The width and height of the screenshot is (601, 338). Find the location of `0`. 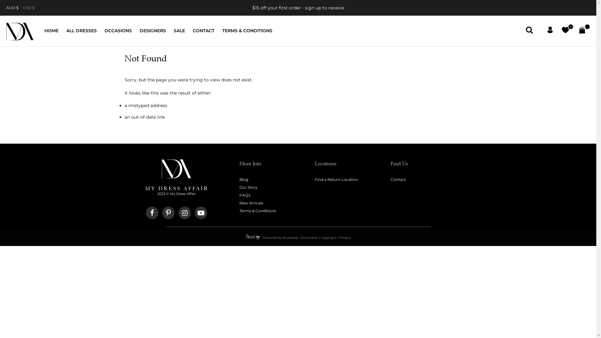

0 is located at coordinates (565, 31).